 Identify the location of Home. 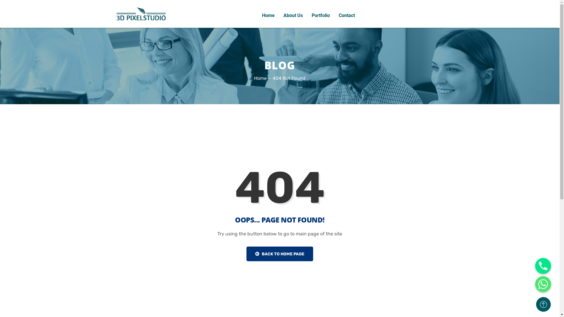
(260, 78).